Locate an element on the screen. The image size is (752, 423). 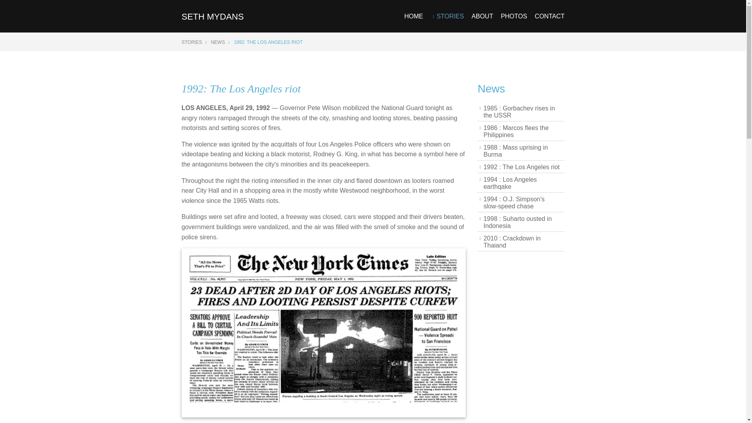
HOME is located at coordinates (414, 23).